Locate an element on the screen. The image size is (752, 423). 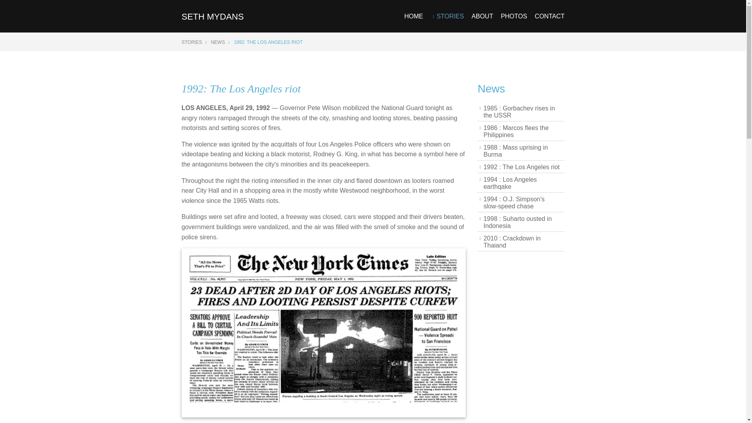
HOME is located at coordinates (414, 23).